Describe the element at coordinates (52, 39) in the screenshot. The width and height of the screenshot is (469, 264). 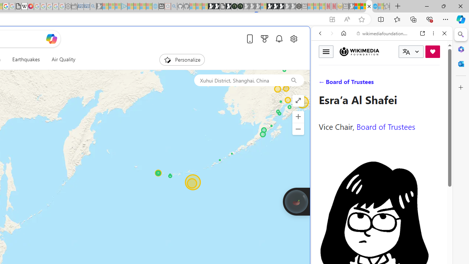
I see `Open Copilot` at that location.